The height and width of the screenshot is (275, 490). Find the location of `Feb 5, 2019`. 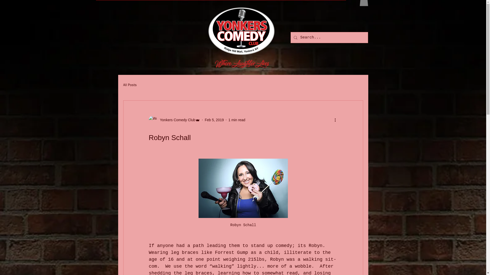

Feb 5, 2019 is located at coordinates (214, 120).